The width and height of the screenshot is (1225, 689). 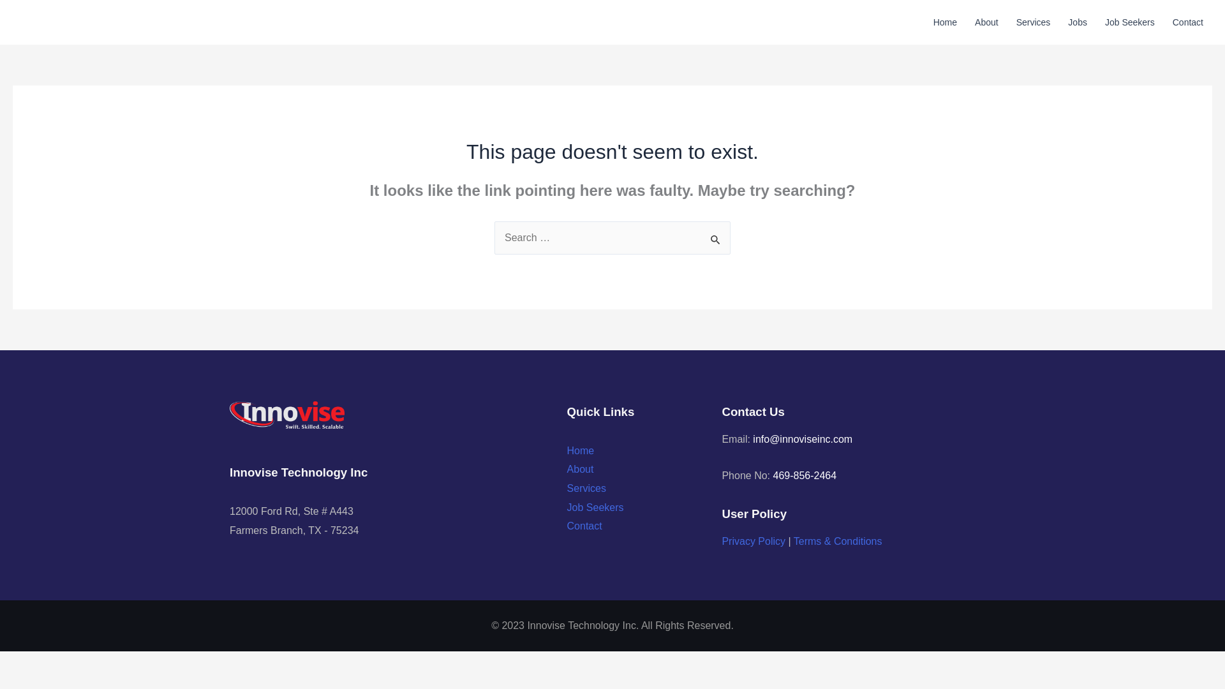 I want to click on Privacy Policy, so click(x=753, y=541).